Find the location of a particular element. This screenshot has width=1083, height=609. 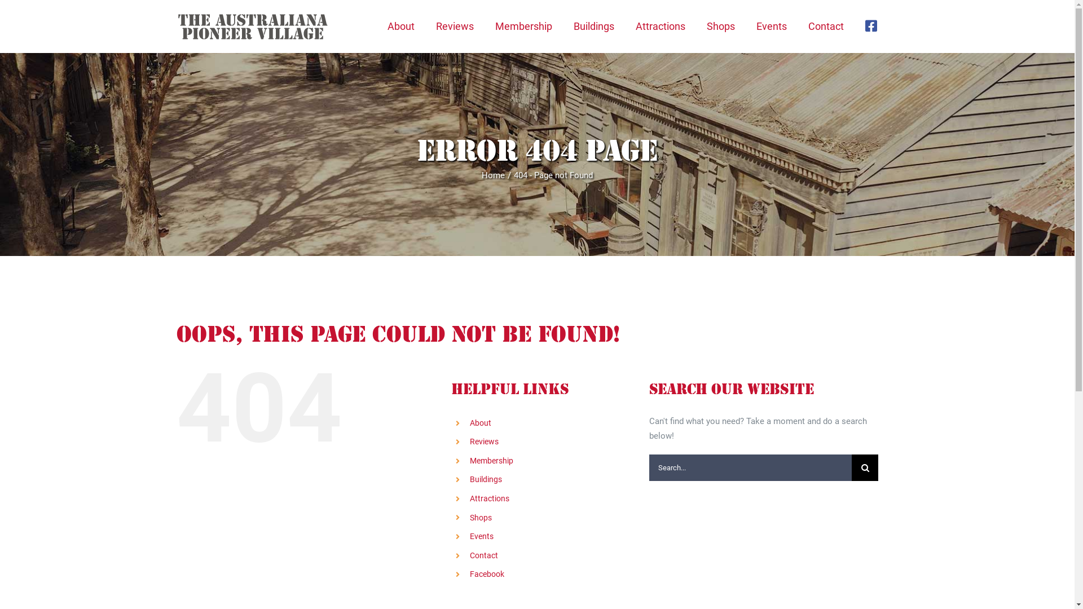

Home is located at coordinates (493, 175).